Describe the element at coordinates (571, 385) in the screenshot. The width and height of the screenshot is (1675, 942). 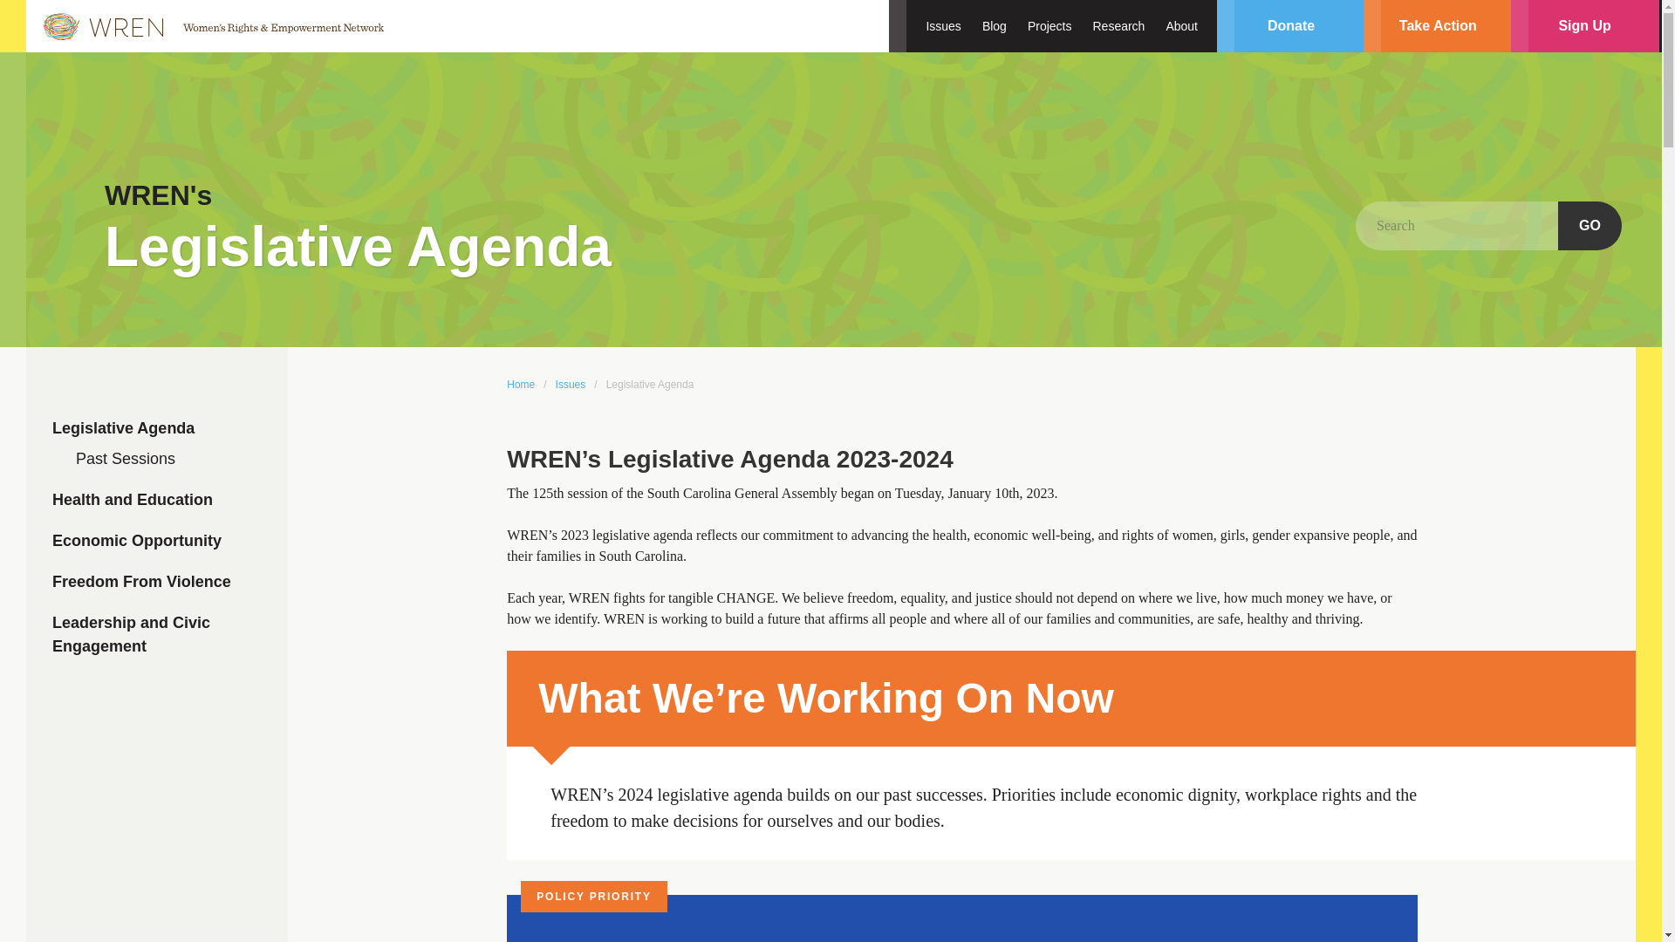
I see `Issues` at that location.